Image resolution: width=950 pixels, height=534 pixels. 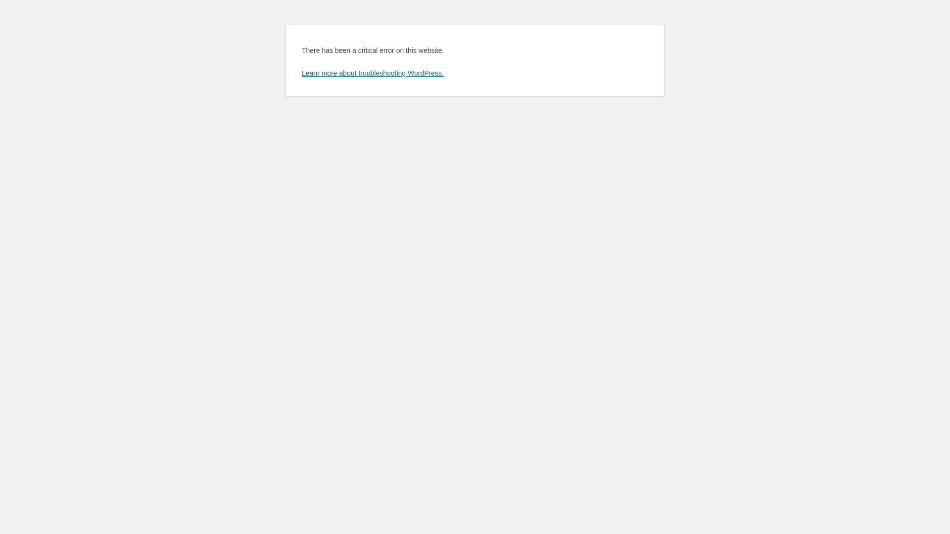 What do you see at coordinates (373, 73) in the screenshot?
I see `Learn more about troubleshooting WordPress.` at bounding box center [373, 73].